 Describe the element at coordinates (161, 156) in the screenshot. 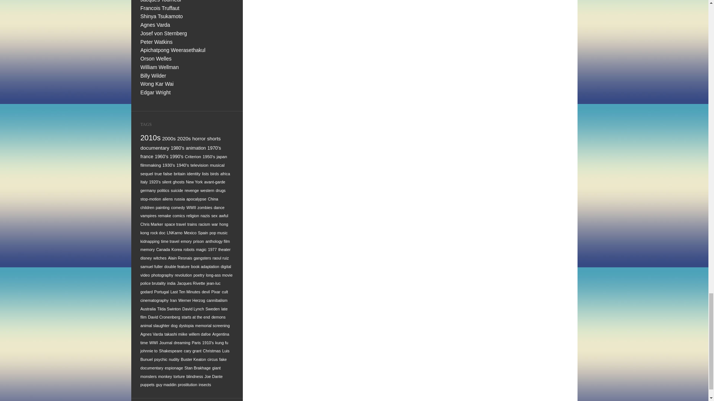

I see `250 topics` at that location.